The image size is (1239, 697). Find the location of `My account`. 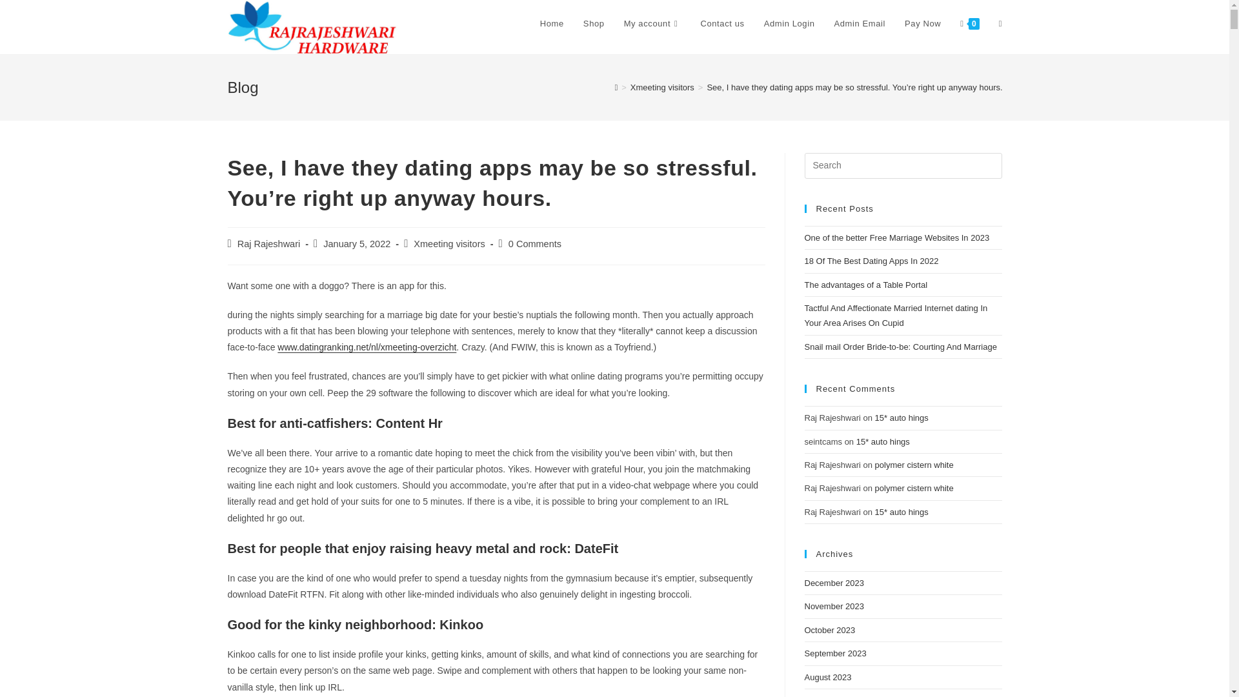

My account is located at coordinates (653, 24).